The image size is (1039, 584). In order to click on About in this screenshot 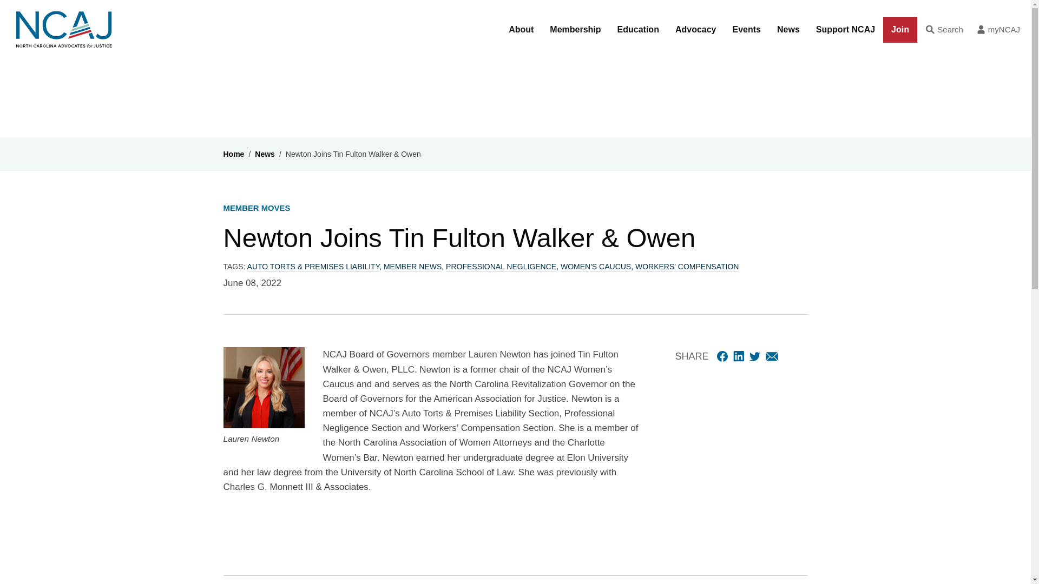, I will do `click(521, 30)`.